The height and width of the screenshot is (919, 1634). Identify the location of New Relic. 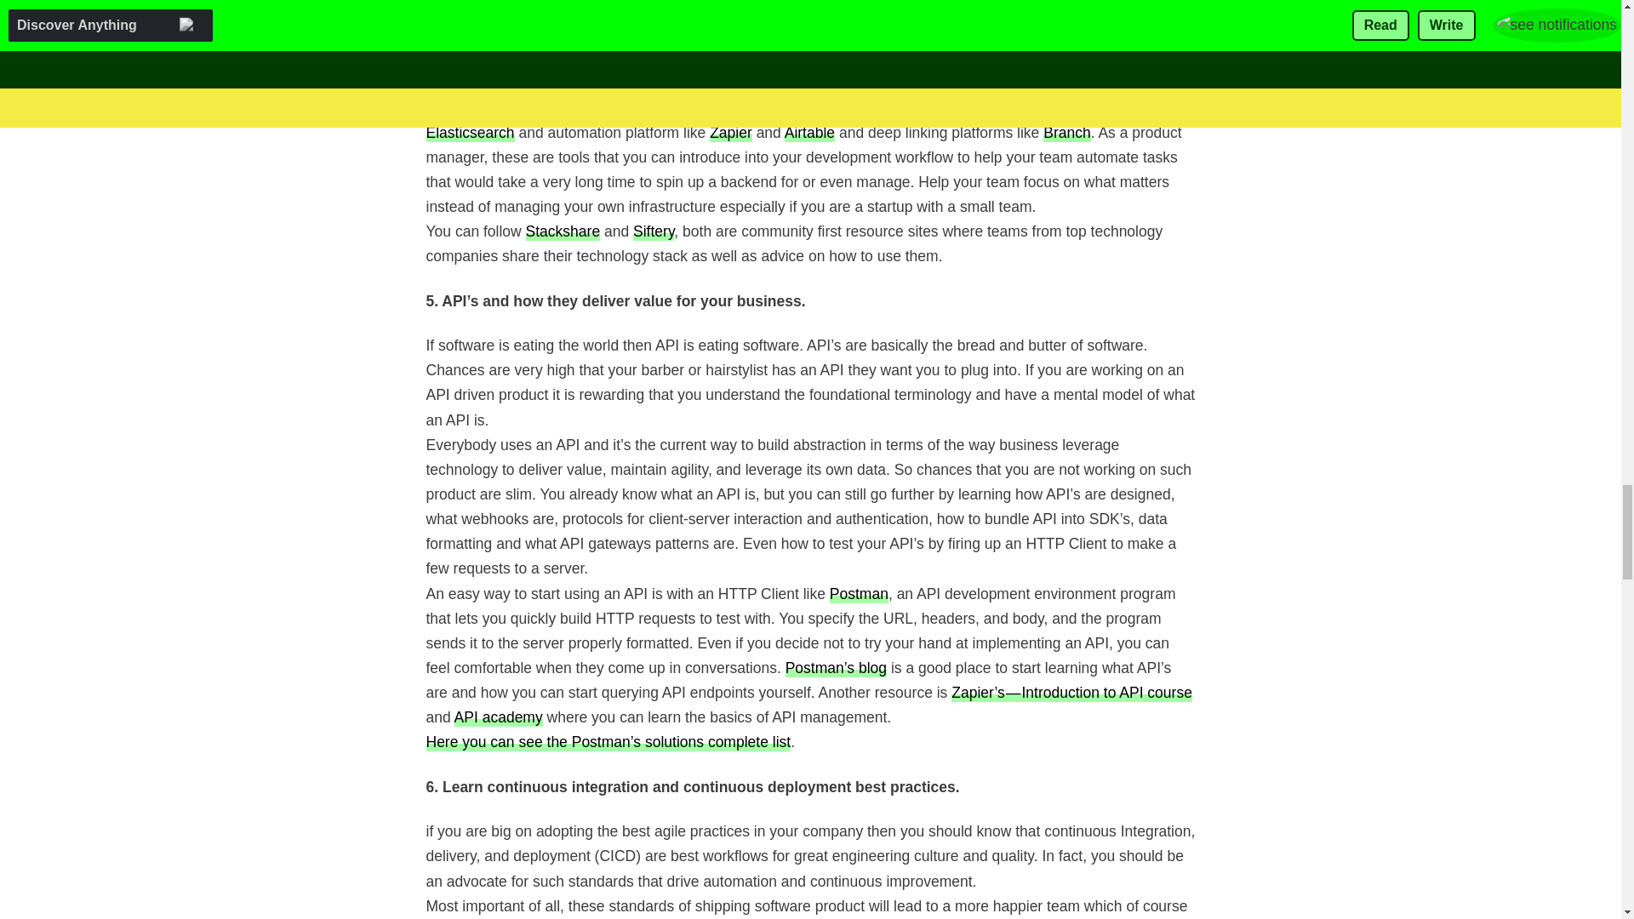
(807, 70).